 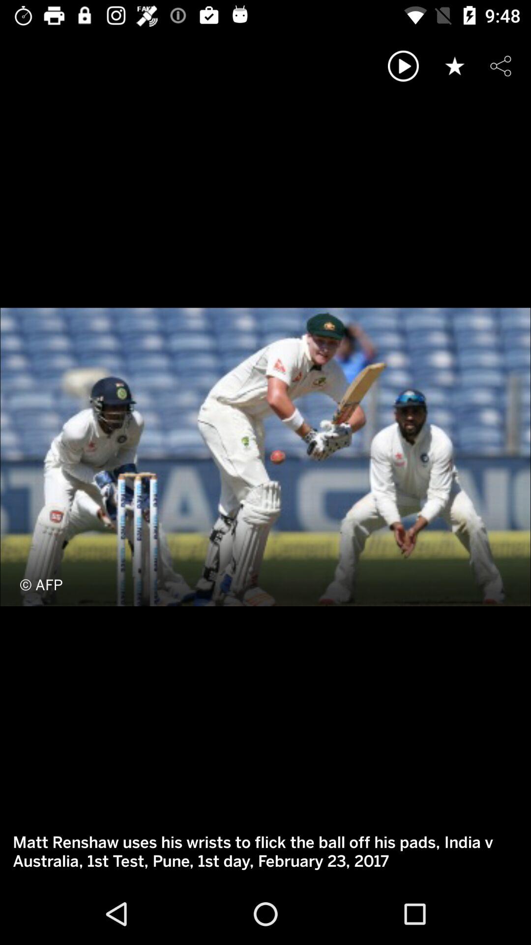 What do you see at coordinates (403, 66) in the screenshot?
I see `play video` at bounding box center [403, 66].